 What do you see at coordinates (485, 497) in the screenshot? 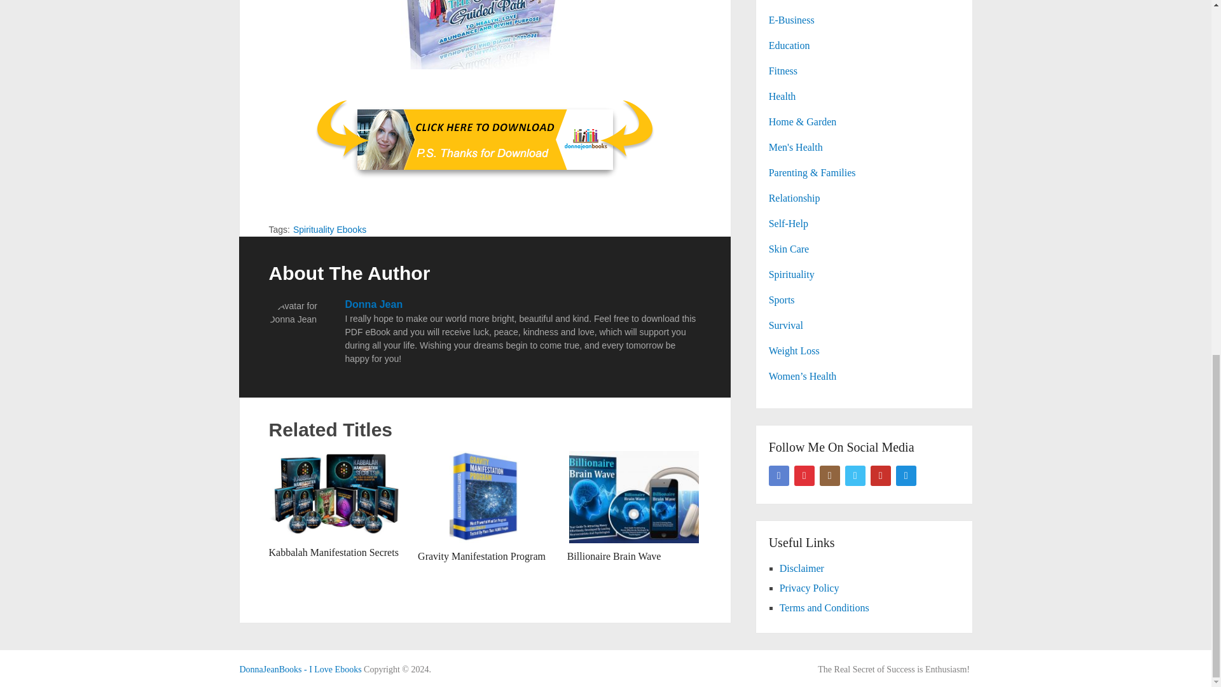
I see `Gravity Manifestation Program` at bounding box center [485, 497].